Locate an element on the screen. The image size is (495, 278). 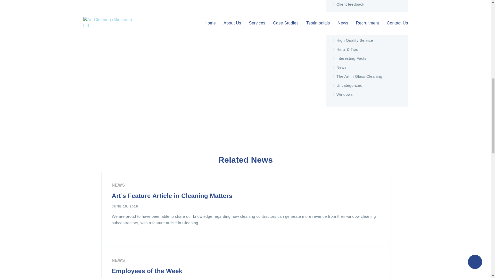
Employees of the Week is located at coordinates (147, 271).